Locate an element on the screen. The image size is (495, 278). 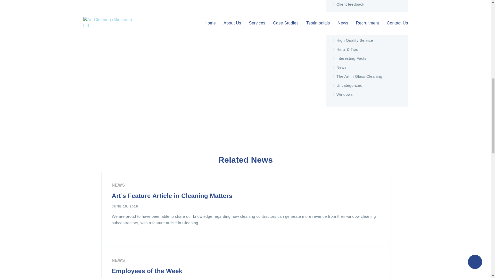
Employees of the Week is located at coordinates (147, 271).